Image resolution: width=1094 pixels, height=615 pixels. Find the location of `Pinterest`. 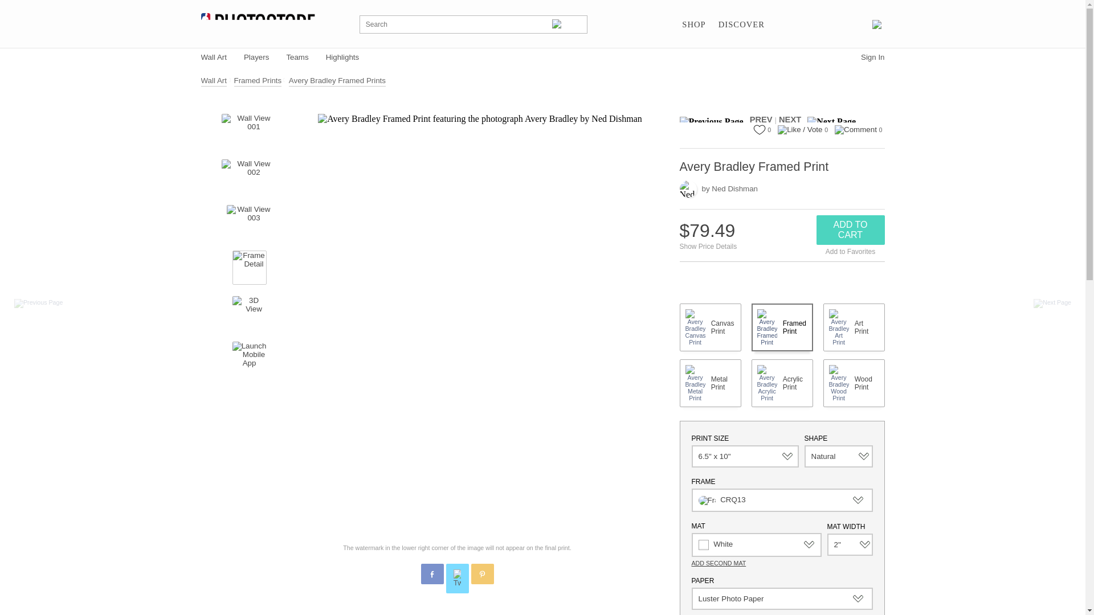

Pinterest is located at coordinates (483, 575).